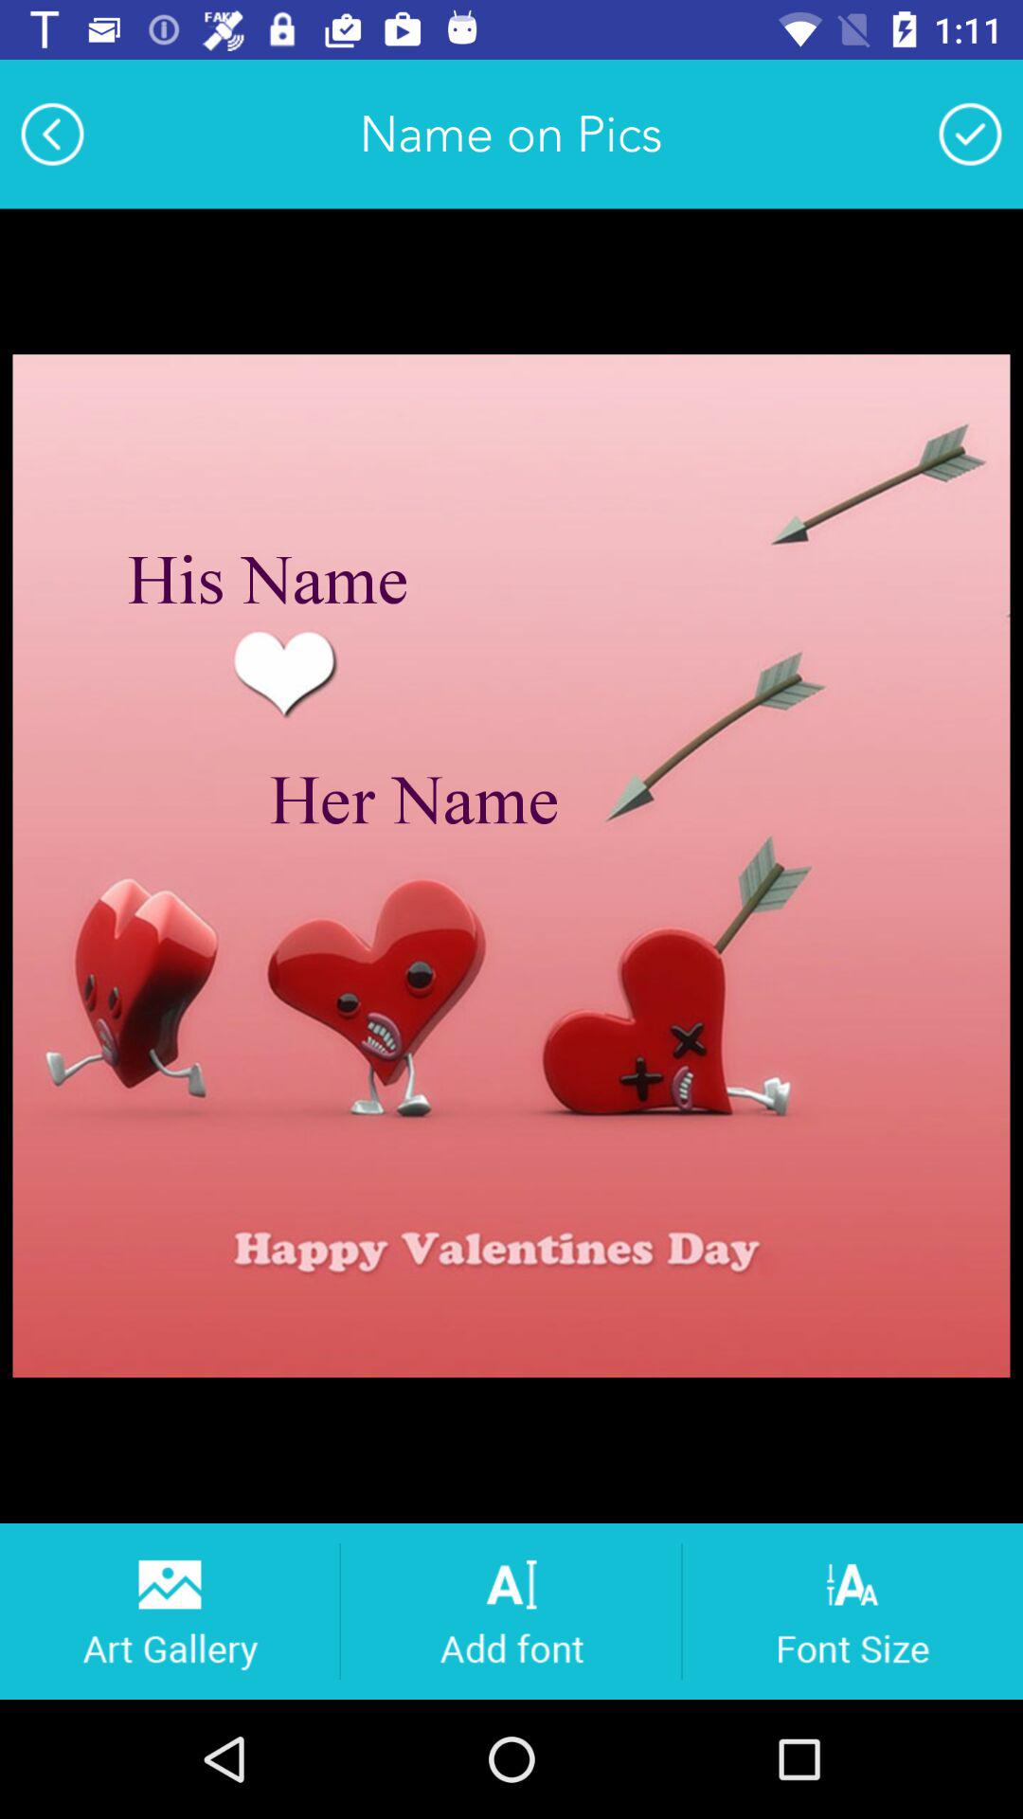 Image resolution: width=1023 pixels, height=1819 pixels. Describe the element at coordinates (52, 134) in the screenshot. I see `click app to the left of name on pics` at that location.